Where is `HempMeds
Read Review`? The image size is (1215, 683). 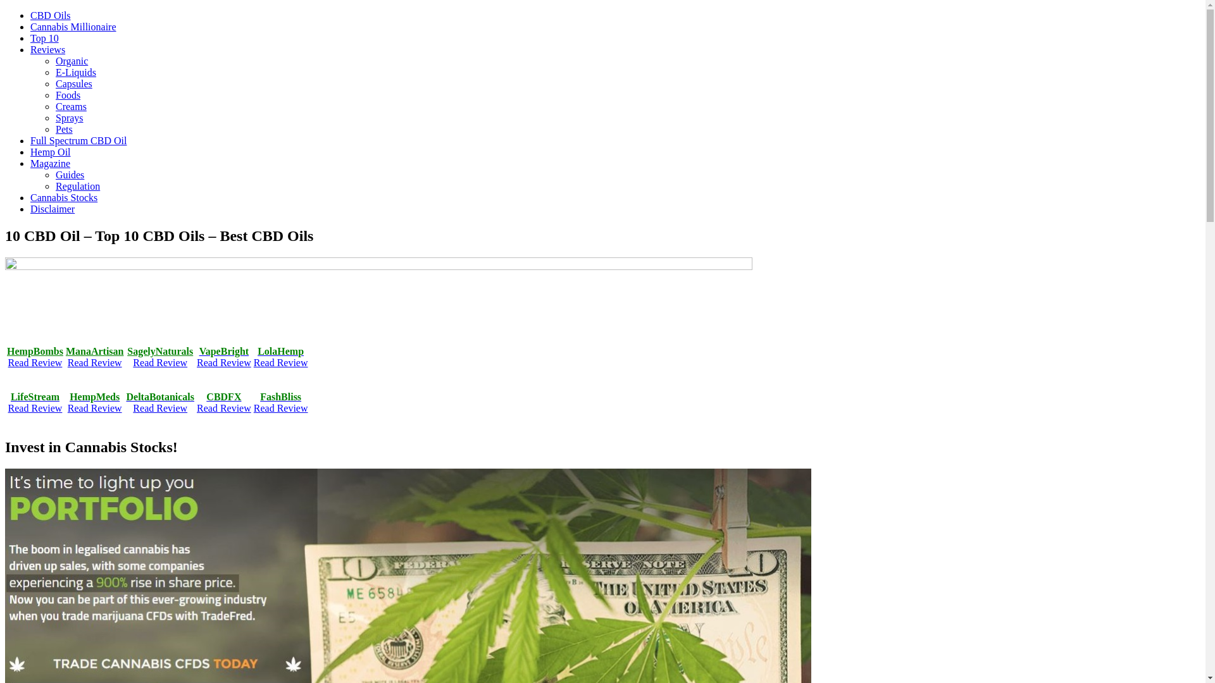 HempMeds
Read Review is located at coordinates (95, 402).